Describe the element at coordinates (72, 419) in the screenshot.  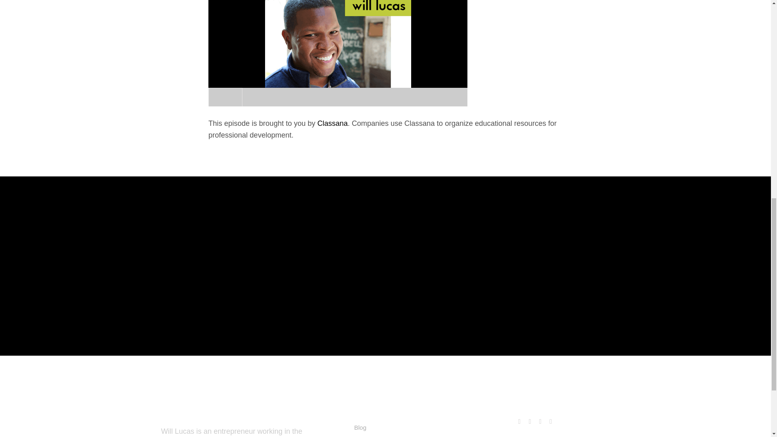
I see `WILL LUCAS LOGO` at that location.